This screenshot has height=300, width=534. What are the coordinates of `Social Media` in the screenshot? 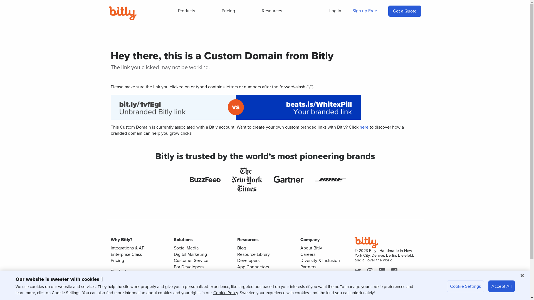 It's located at (186, 248).